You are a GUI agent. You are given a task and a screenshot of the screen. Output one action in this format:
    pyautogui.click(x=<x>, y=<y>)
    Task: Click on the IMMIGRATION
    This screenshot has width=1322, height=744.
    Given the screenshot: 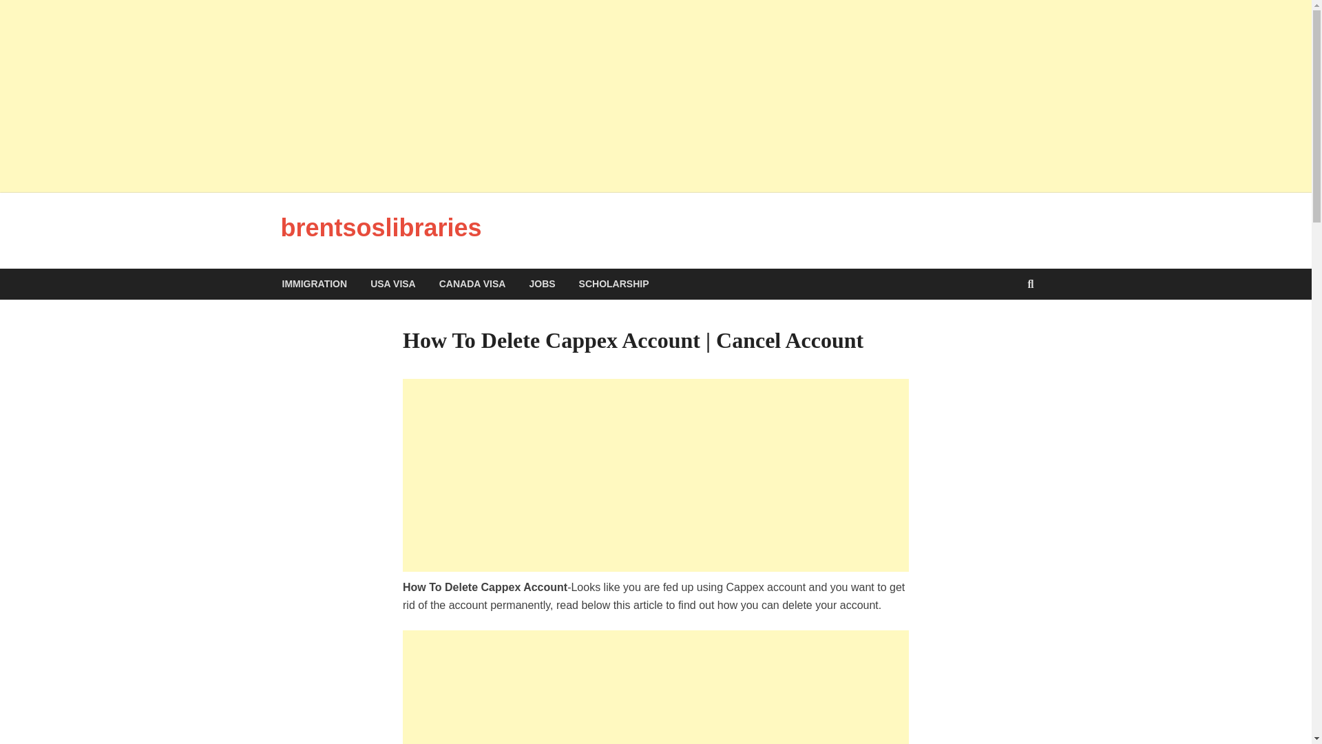 What is the action you would take?
    pyautogui.click(x=314, y=284)
    